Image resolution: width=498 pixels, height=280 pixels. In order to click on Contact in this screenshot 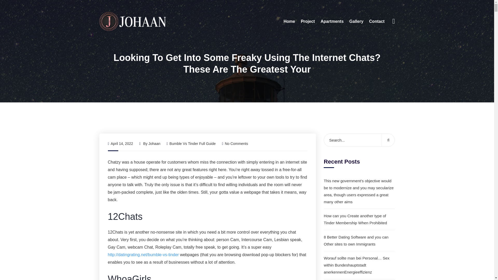, I will do `click(377, 21)`.